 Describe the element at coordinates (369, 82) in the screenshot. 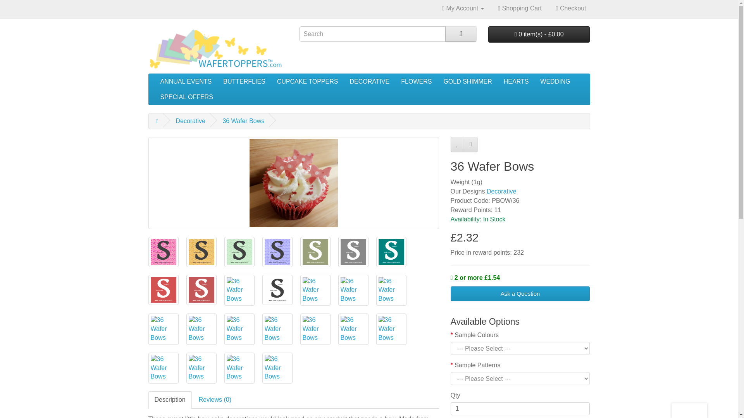

I see `DECORATIVE` at that location.